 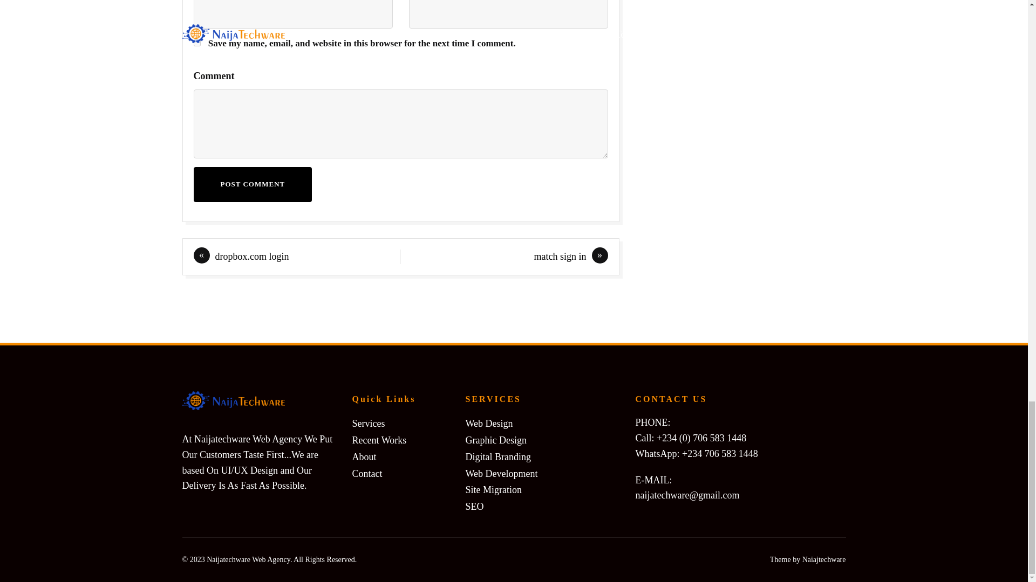 I want to click on Contact, so click(x=367, y=474).